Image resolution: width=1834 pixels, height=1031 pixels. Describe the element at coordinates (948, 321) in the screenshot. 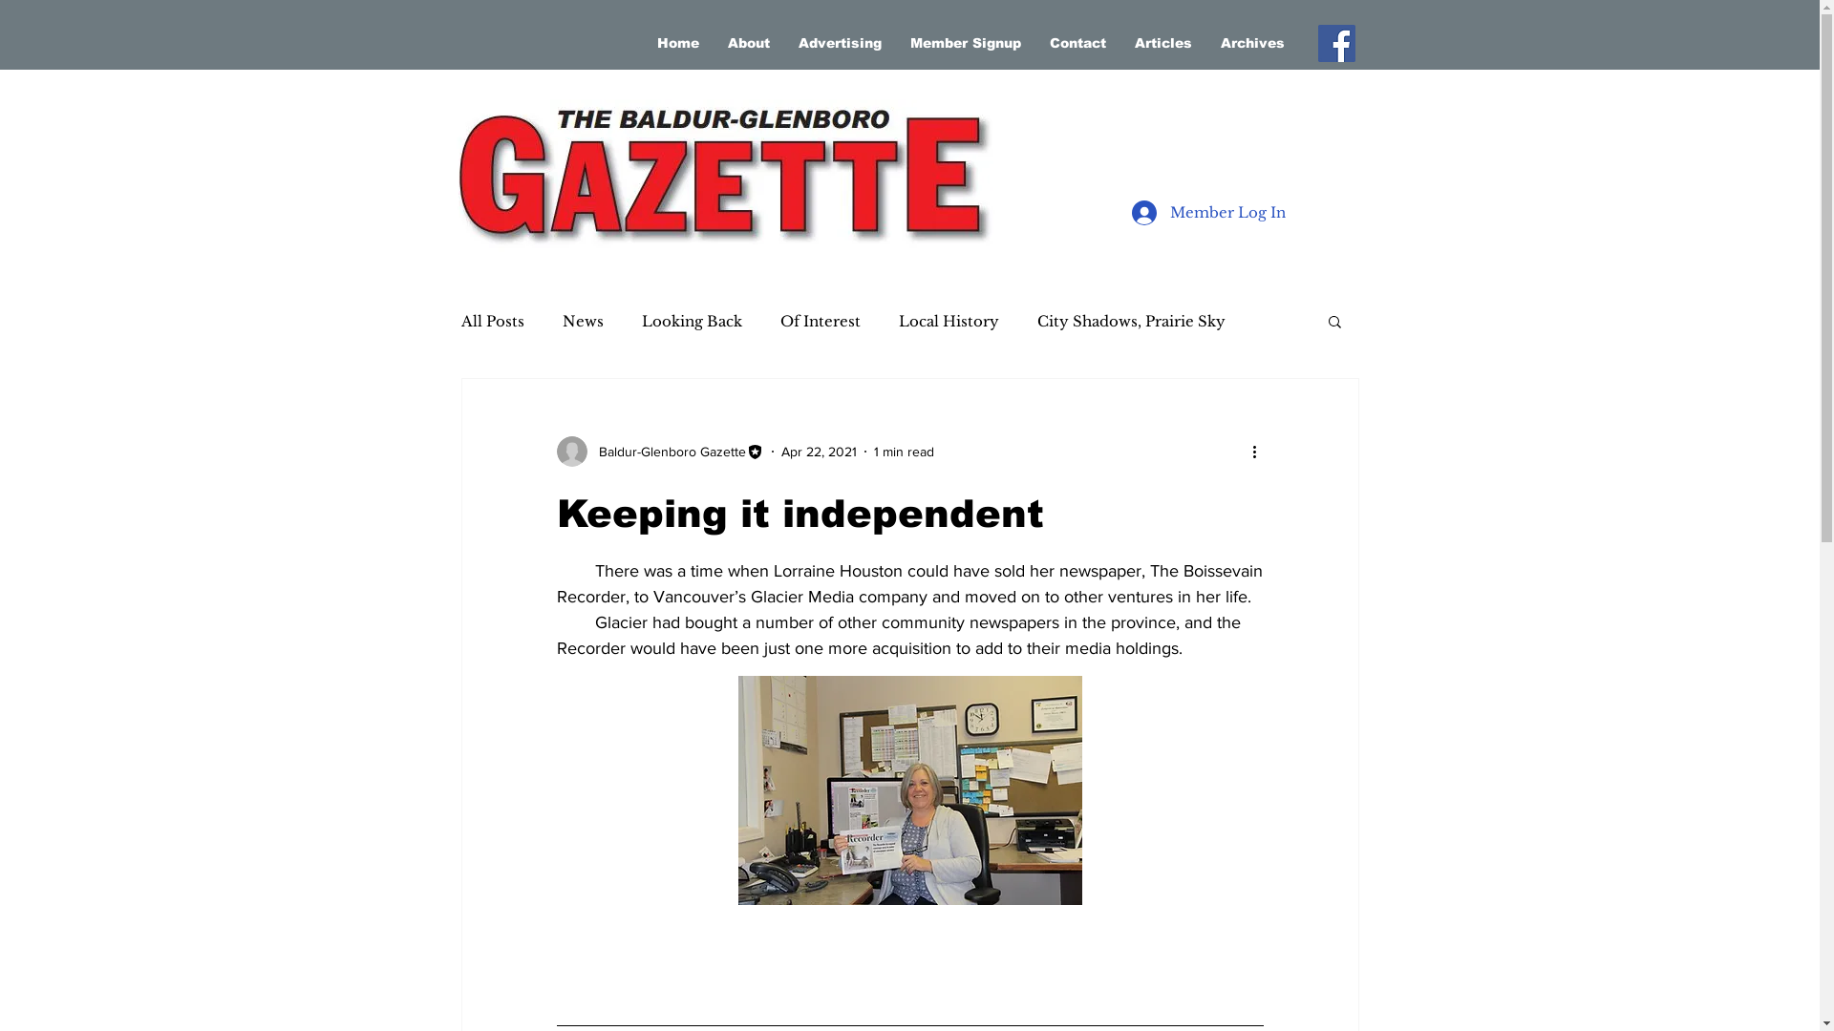

I see `Local History` at that location.